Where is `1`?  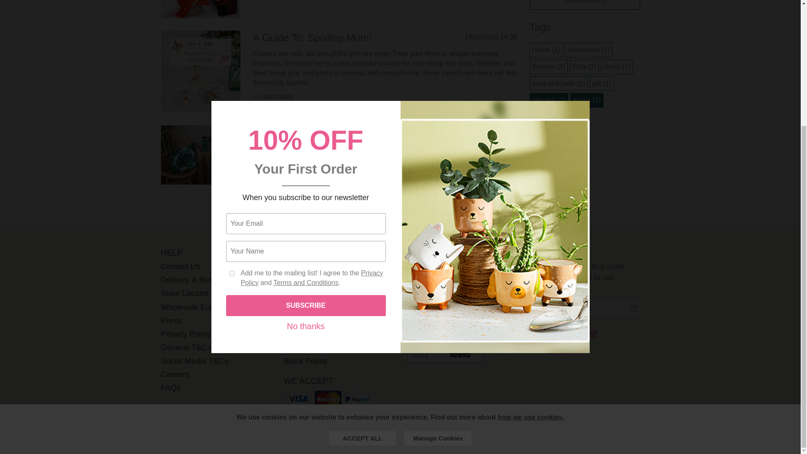
1 is located at coordinates (232, 104).